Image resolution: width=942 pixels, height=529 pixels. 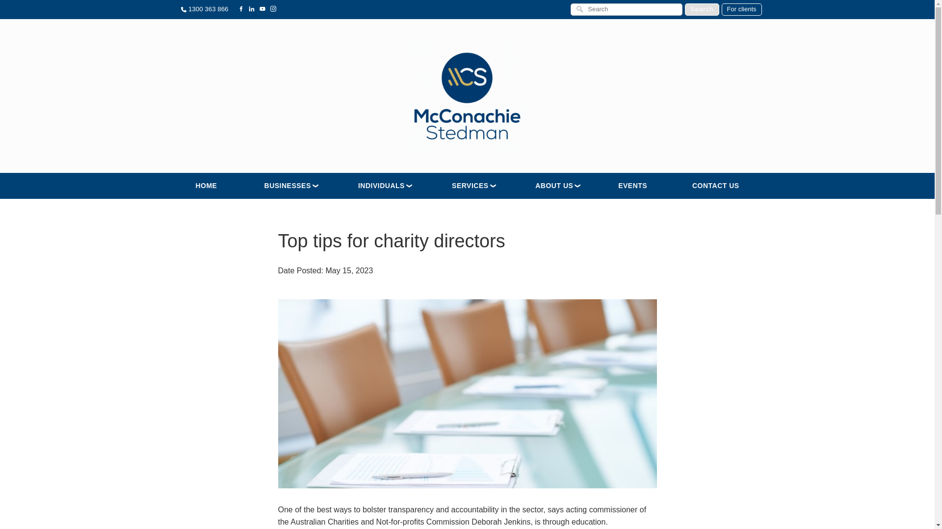 What do you see at coordinates (262, 9) in the screenshot?
I see `Youtube` at bounding box center [262, 9].